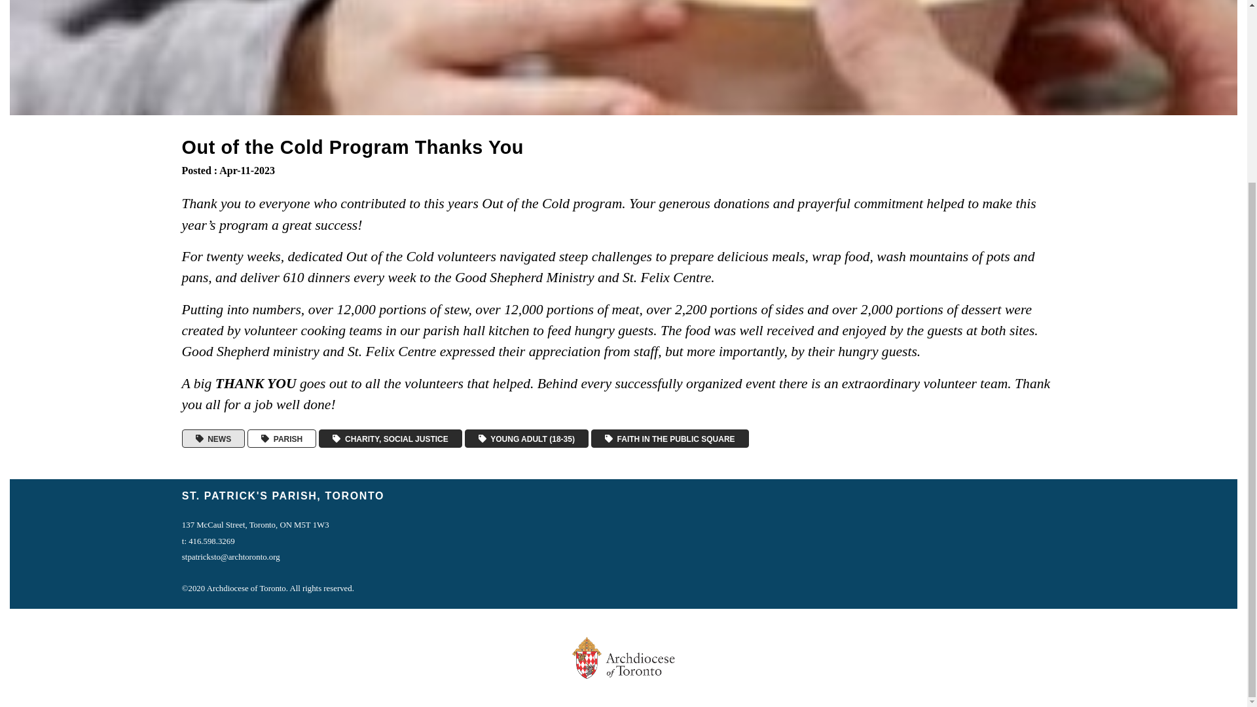 The image size is (1257, 707). I want to click on Charity, Social Justice, so click(390, 439).